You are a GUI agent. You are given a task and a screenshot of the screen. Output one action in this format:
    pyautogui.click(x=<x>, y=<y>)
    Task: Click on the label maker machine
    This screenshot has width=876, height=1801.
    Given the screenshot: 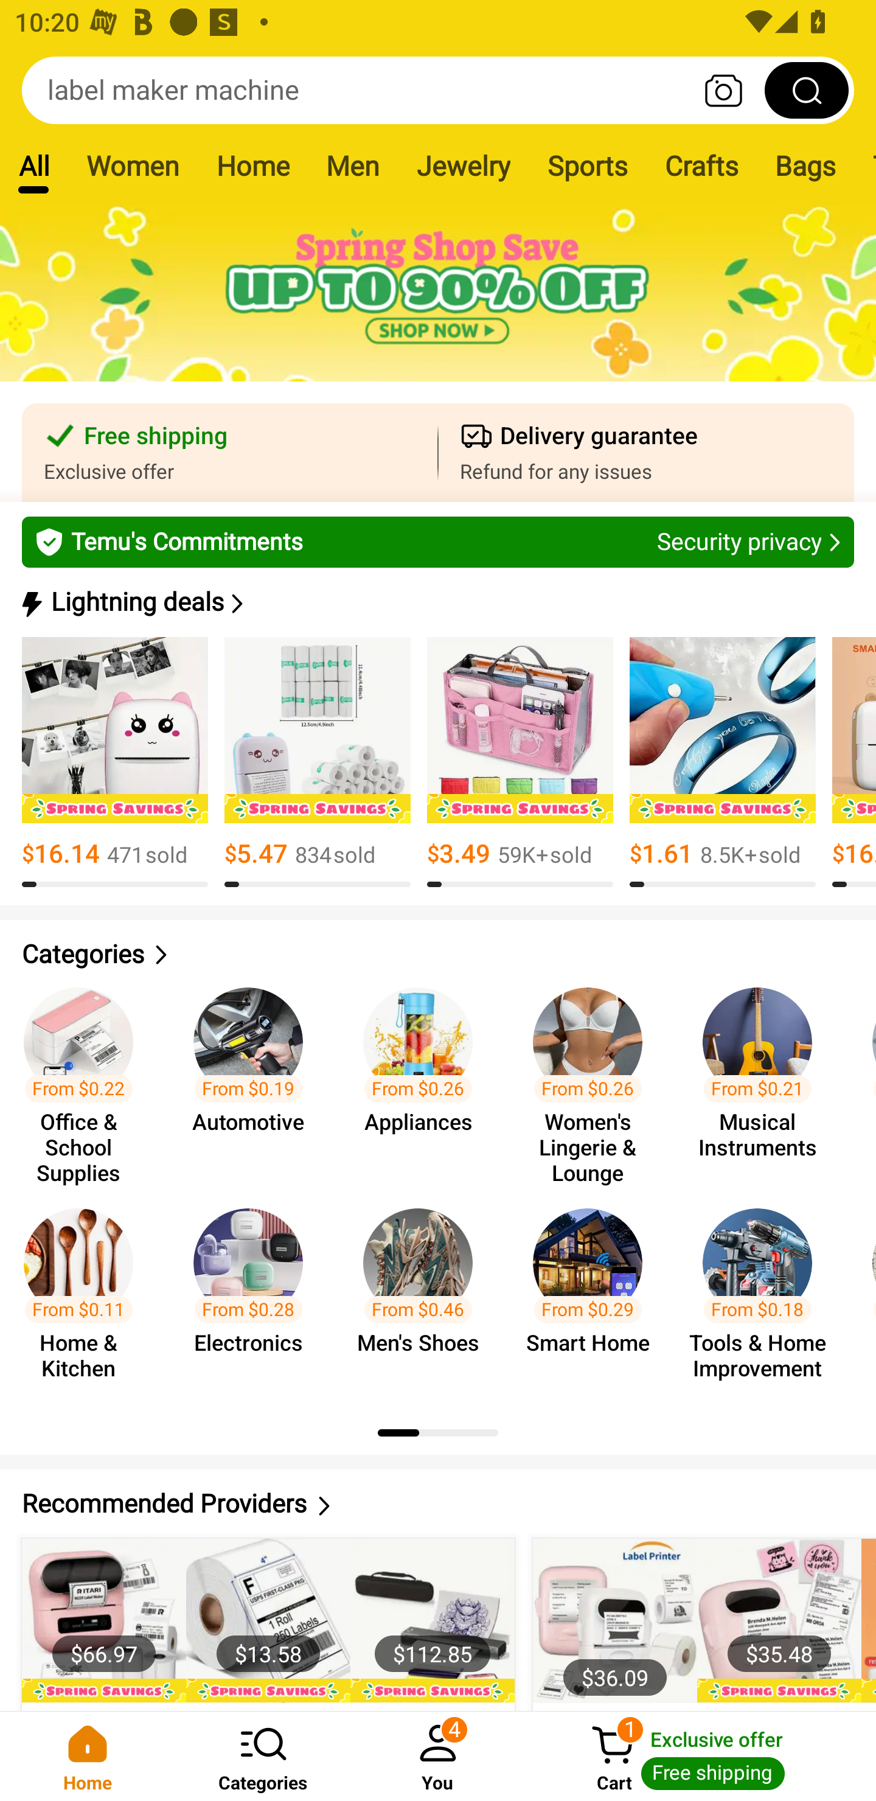 What is the action you would take?
    pyautogui.click(x=438, y=90)
    